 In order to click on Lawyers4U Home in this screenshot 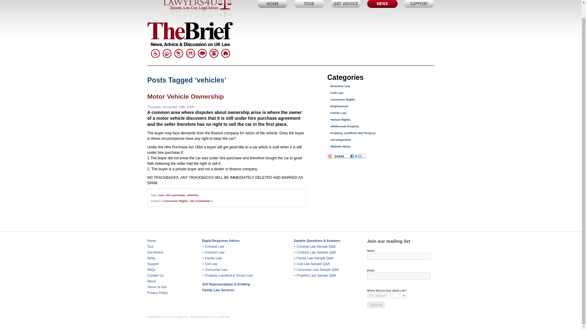, I will do `click(272, 4)`.